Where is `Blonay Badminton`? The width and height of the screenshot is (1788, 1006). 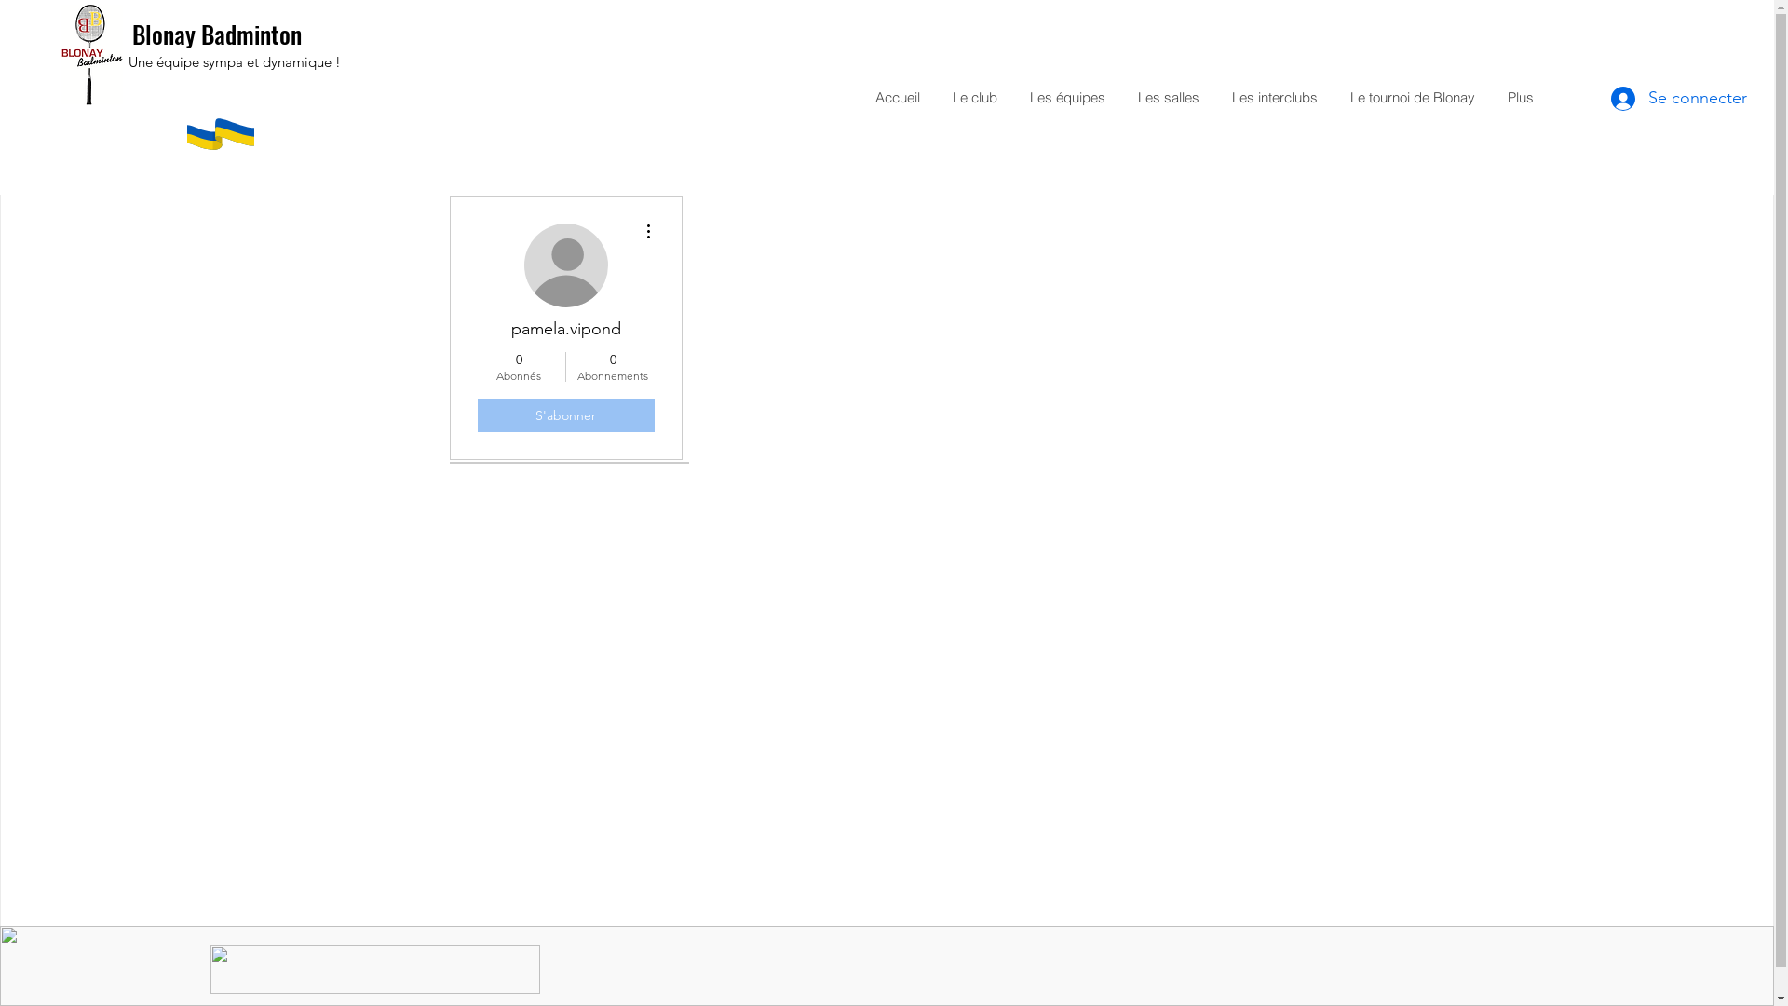
Blonay Badminton is located at coordinates (217, 34).